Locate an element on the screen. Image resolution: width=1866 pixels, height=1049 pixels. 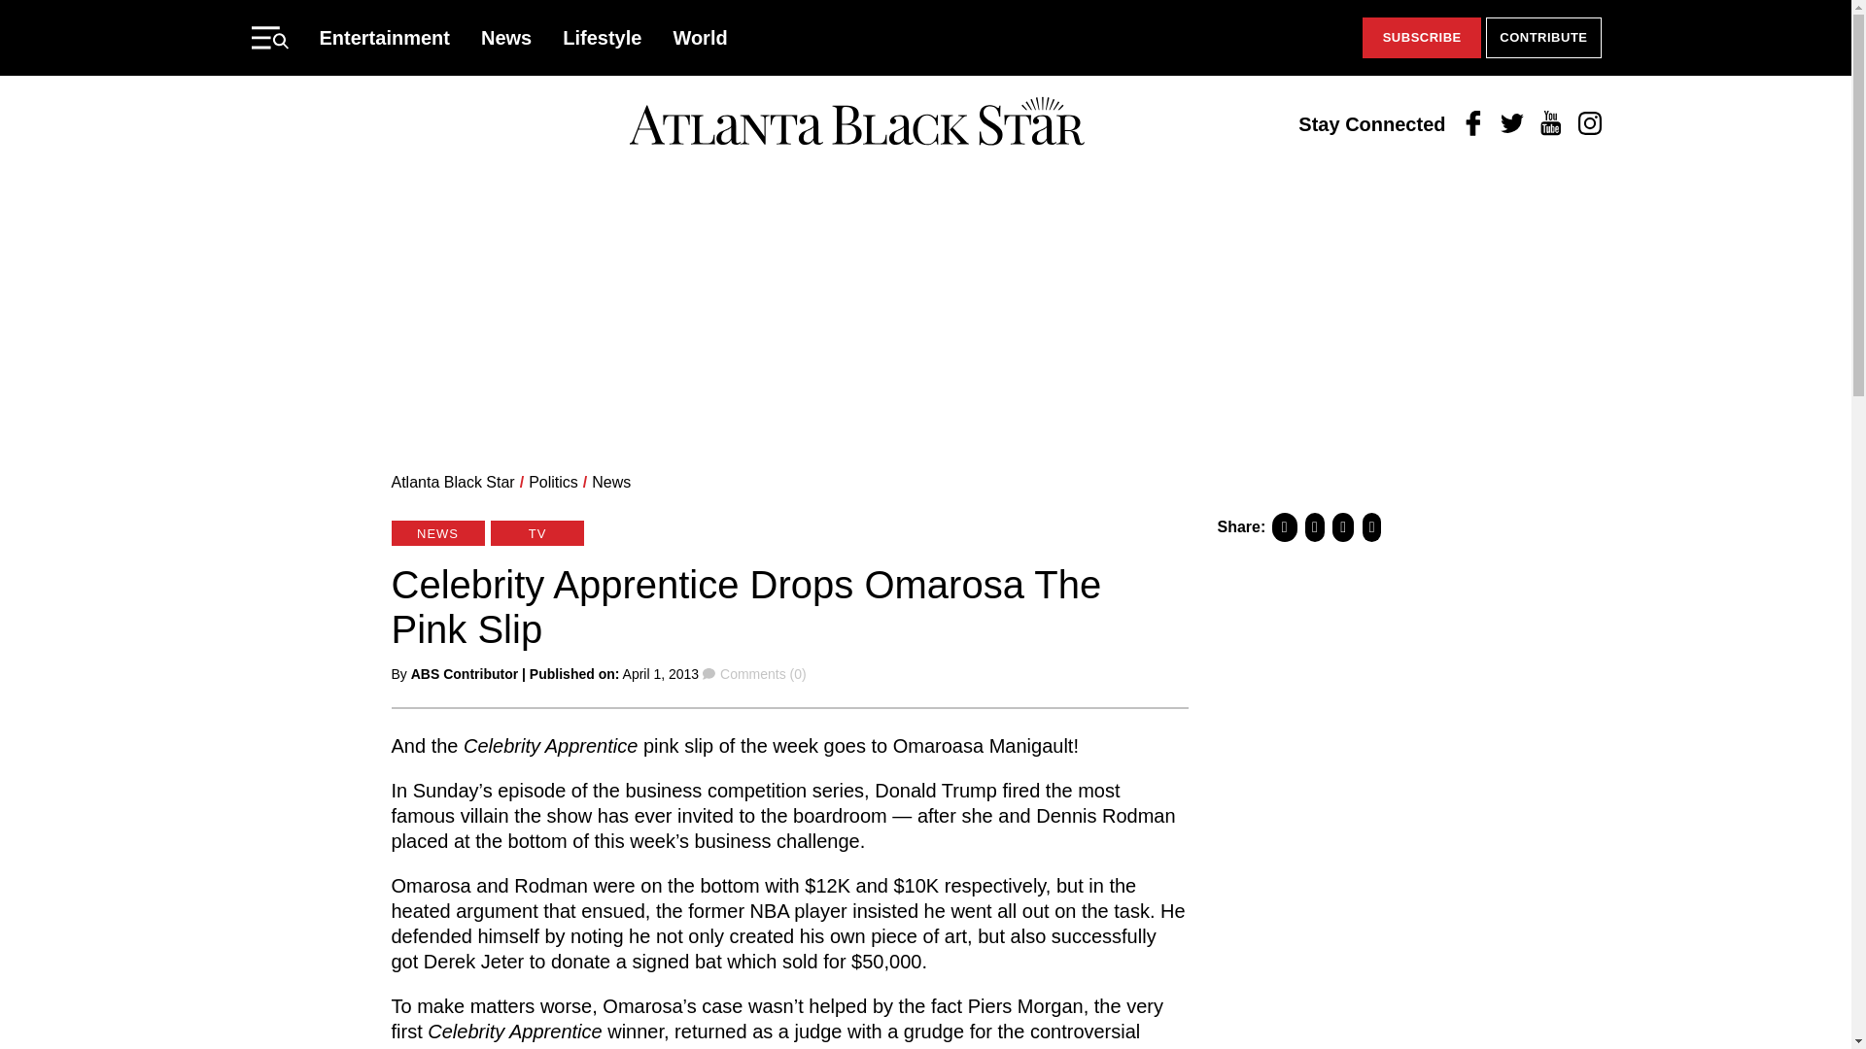
NEWS is located at coordinates (436, 532).